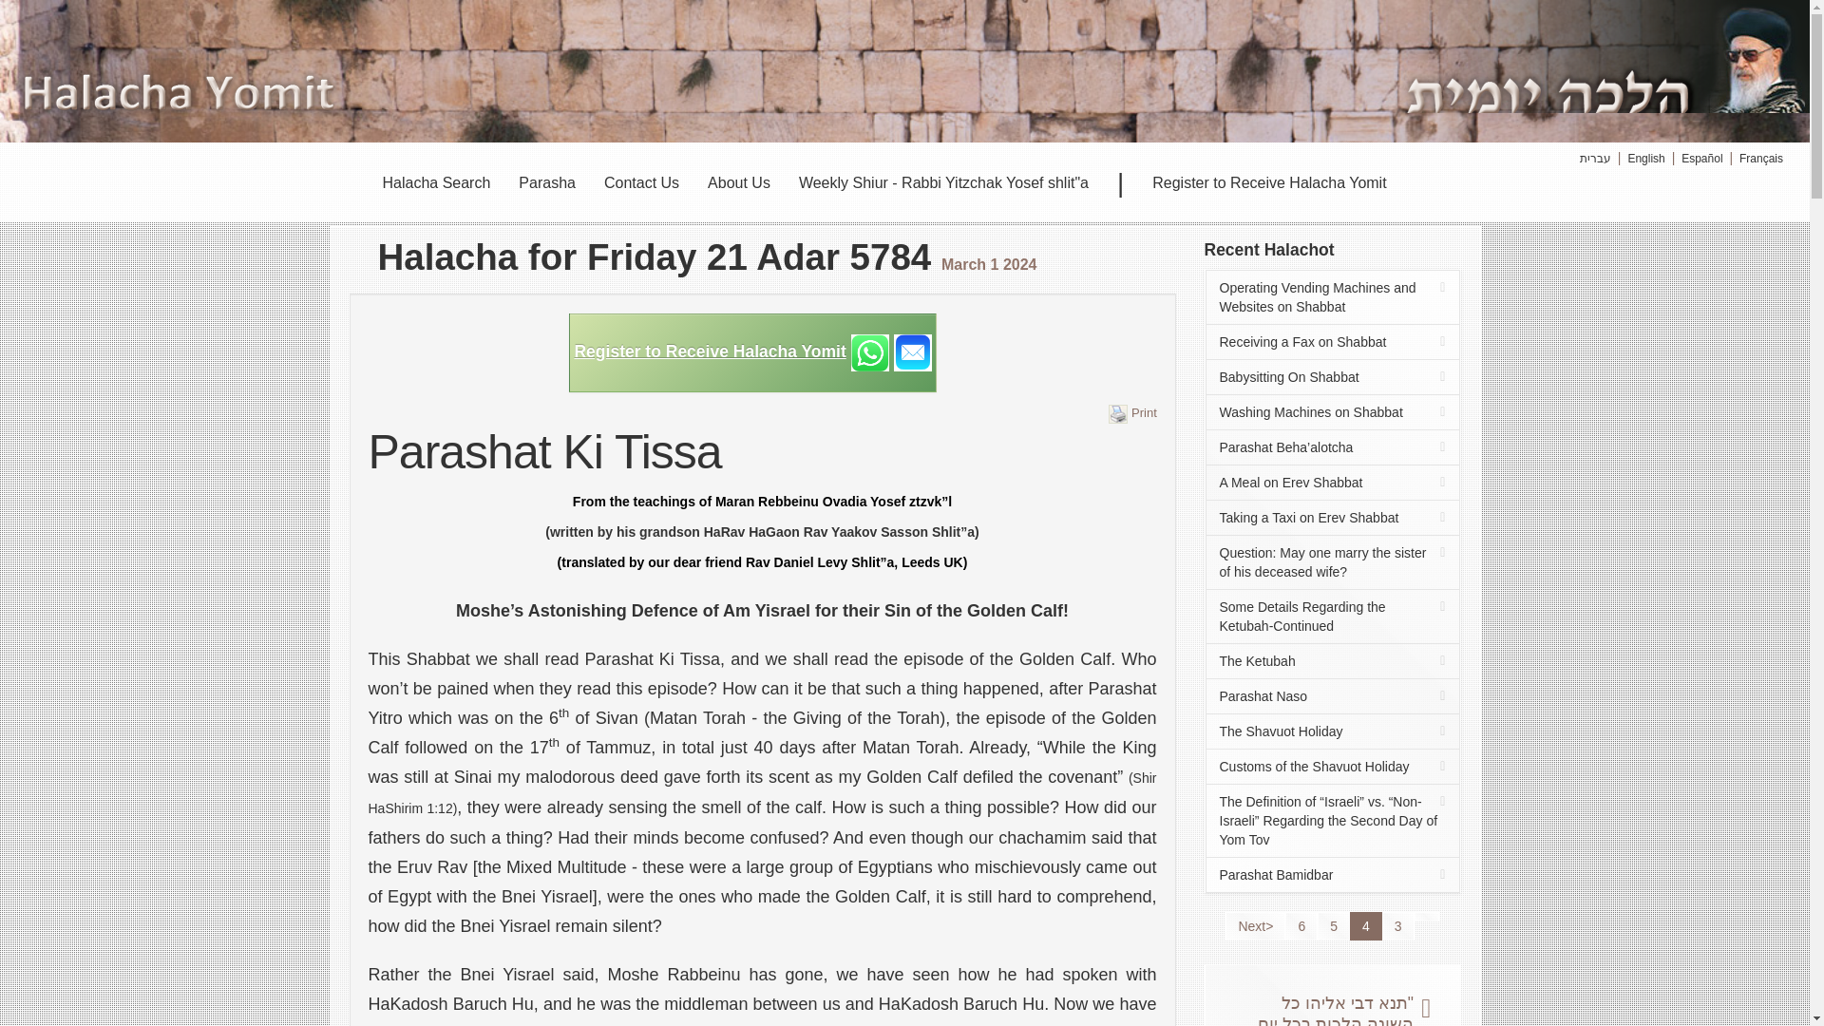  Describe the element at coordinates (738, 182) in the screenshot. I see `About Us` at that location.